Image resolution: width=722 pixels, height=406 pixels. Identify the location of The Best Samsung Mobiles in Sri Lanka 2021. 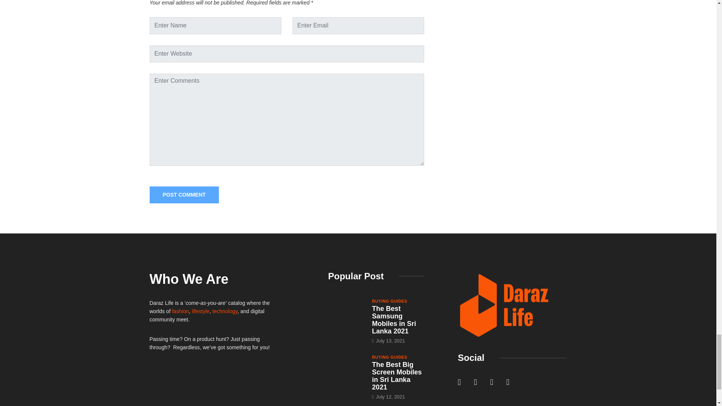
(346, 311).